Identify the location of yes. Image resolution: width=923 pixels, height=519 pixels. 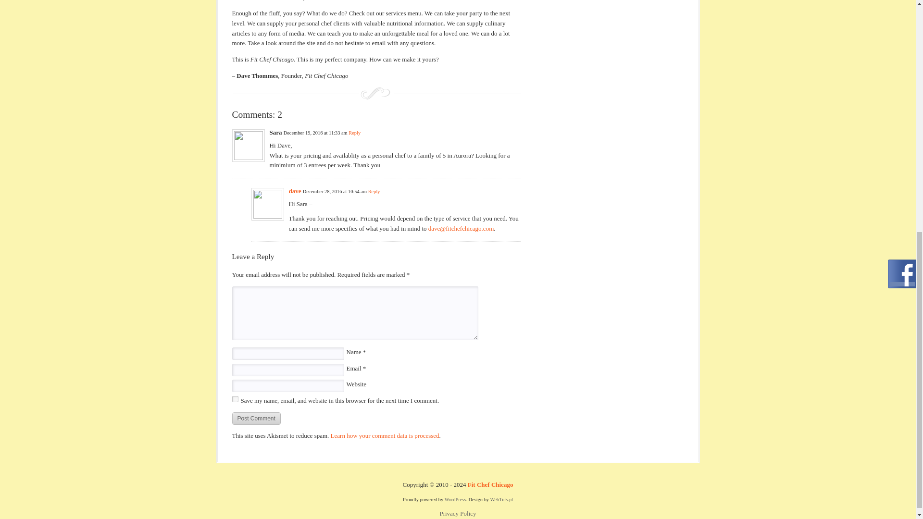
(235, 399).